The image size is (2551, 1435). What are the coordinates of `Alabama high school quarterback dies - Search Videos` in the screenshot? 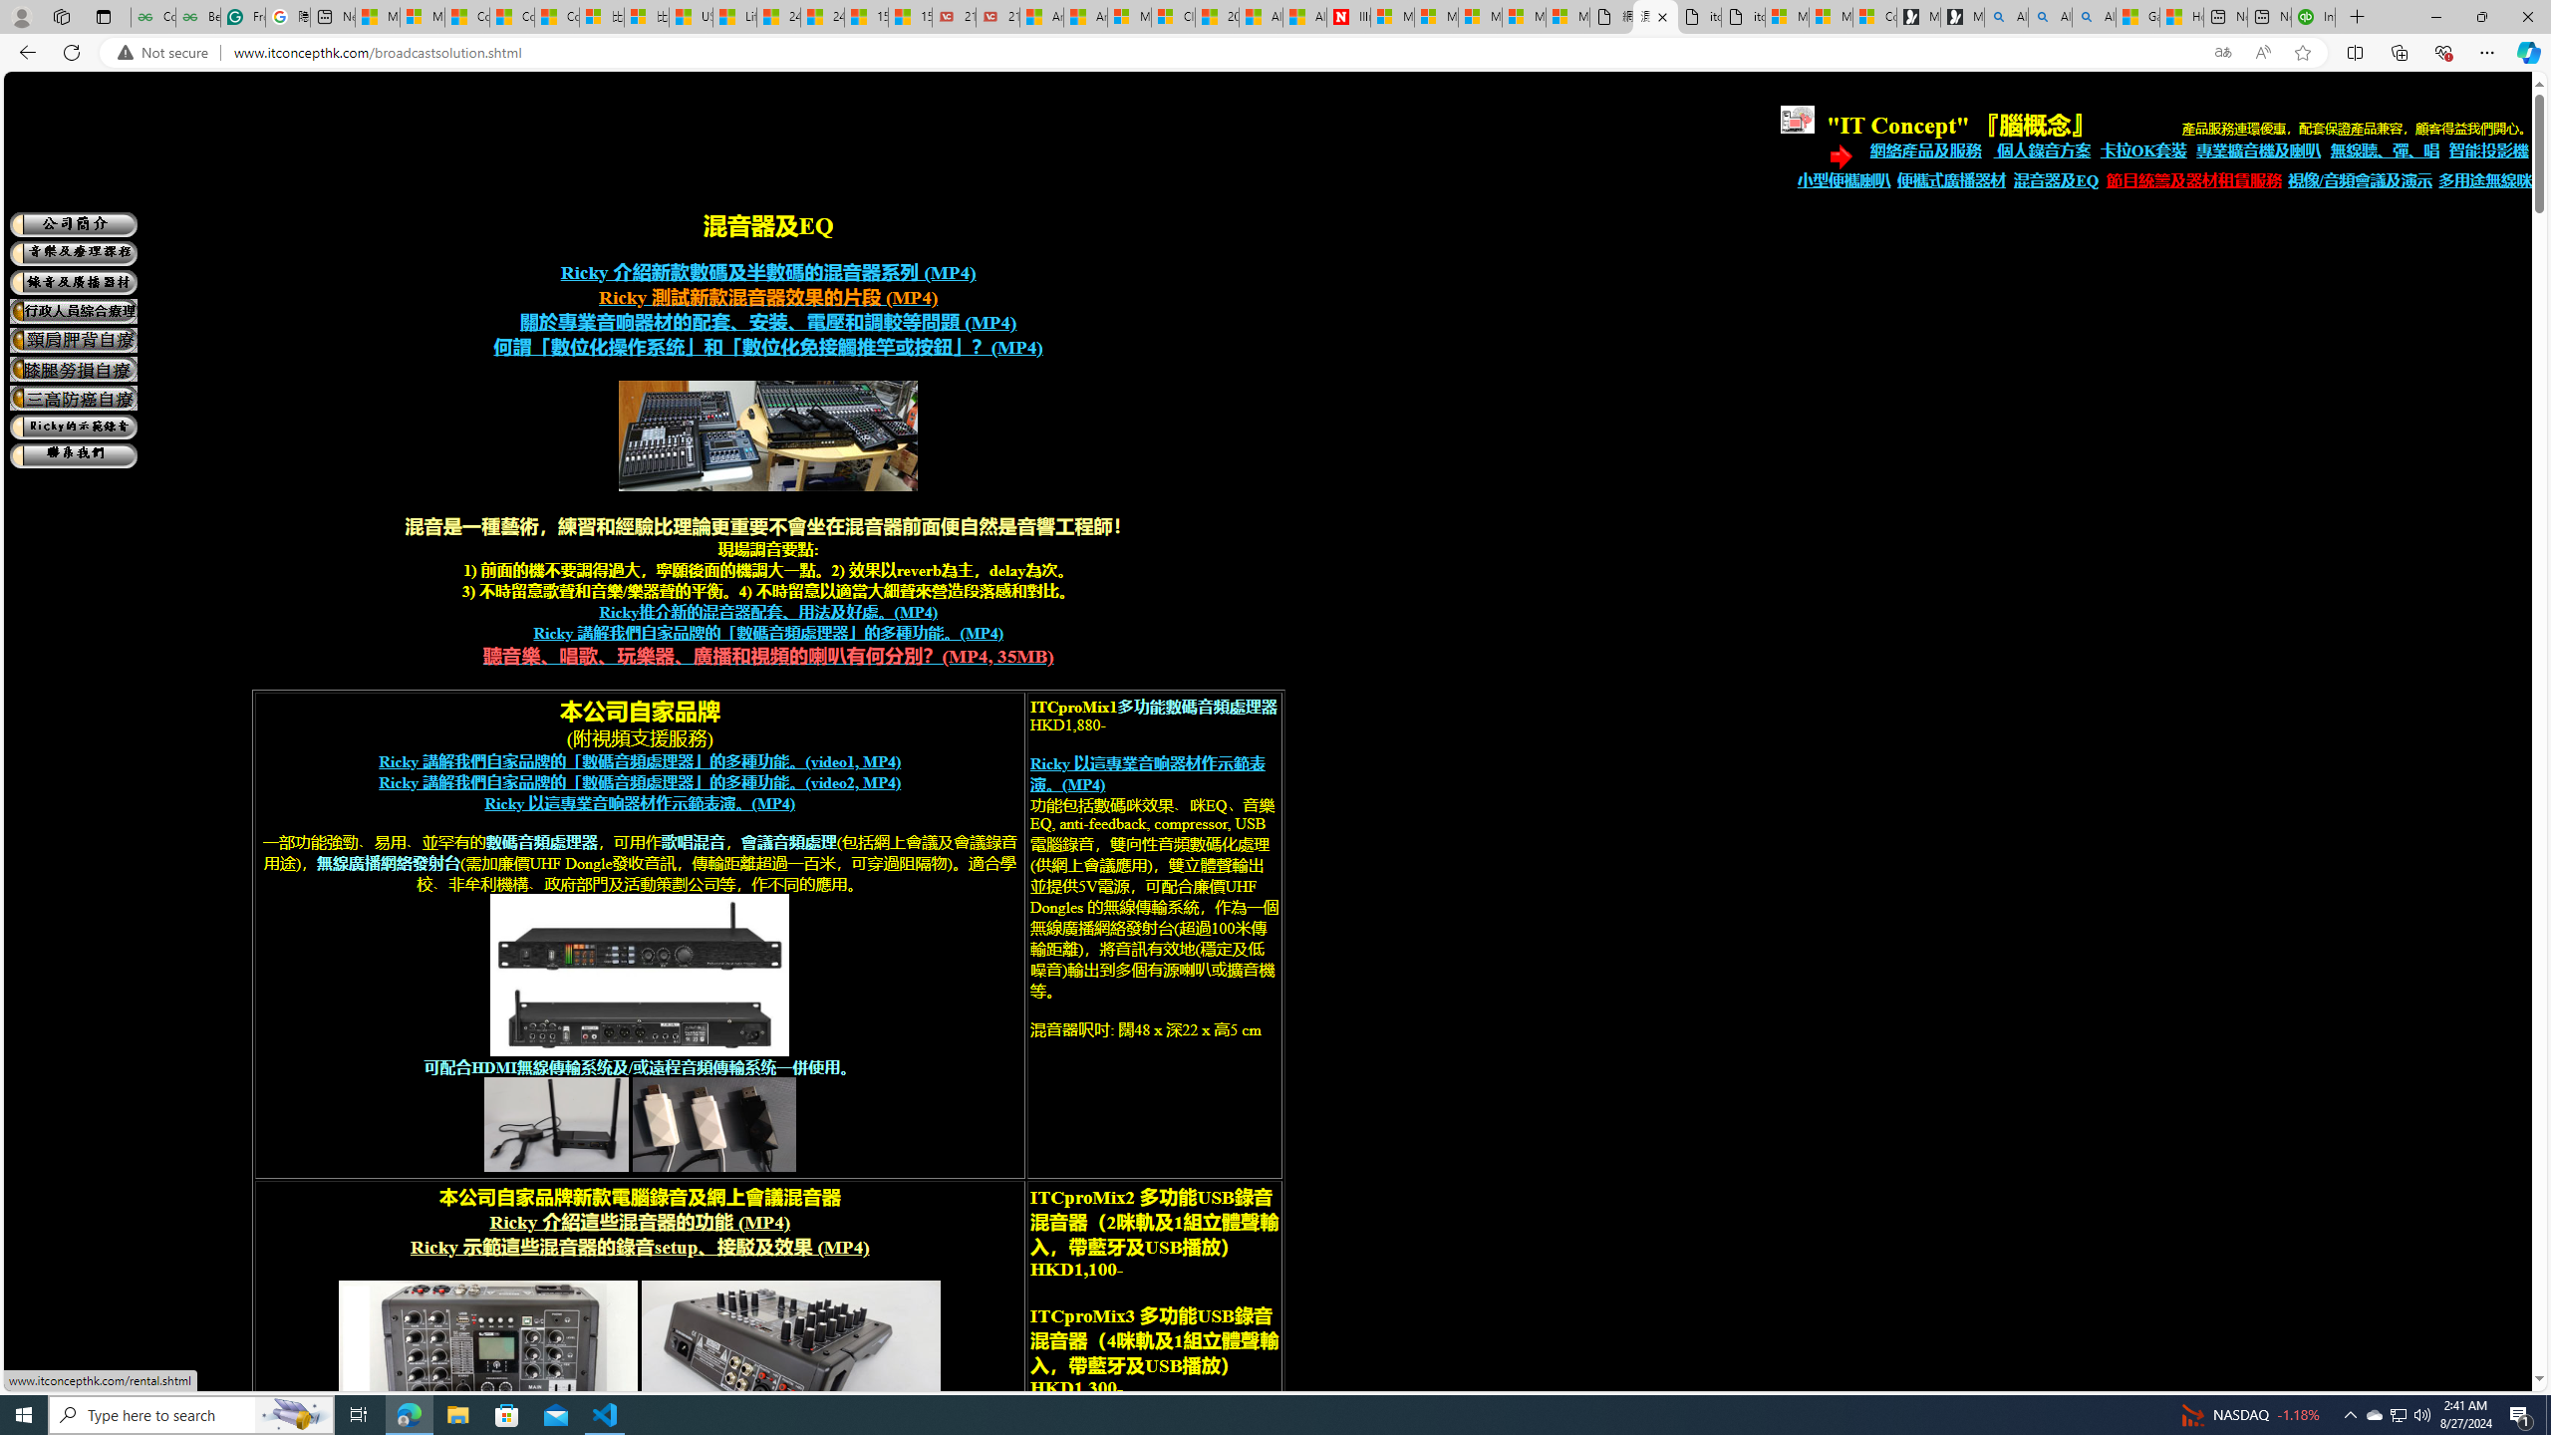 It's located at (2095, 17).